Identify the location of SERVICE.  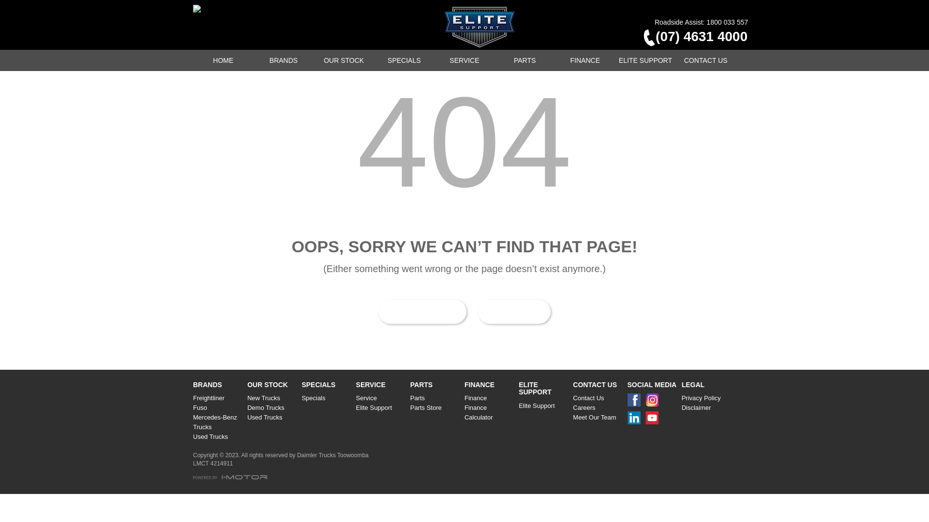
(464, 60).